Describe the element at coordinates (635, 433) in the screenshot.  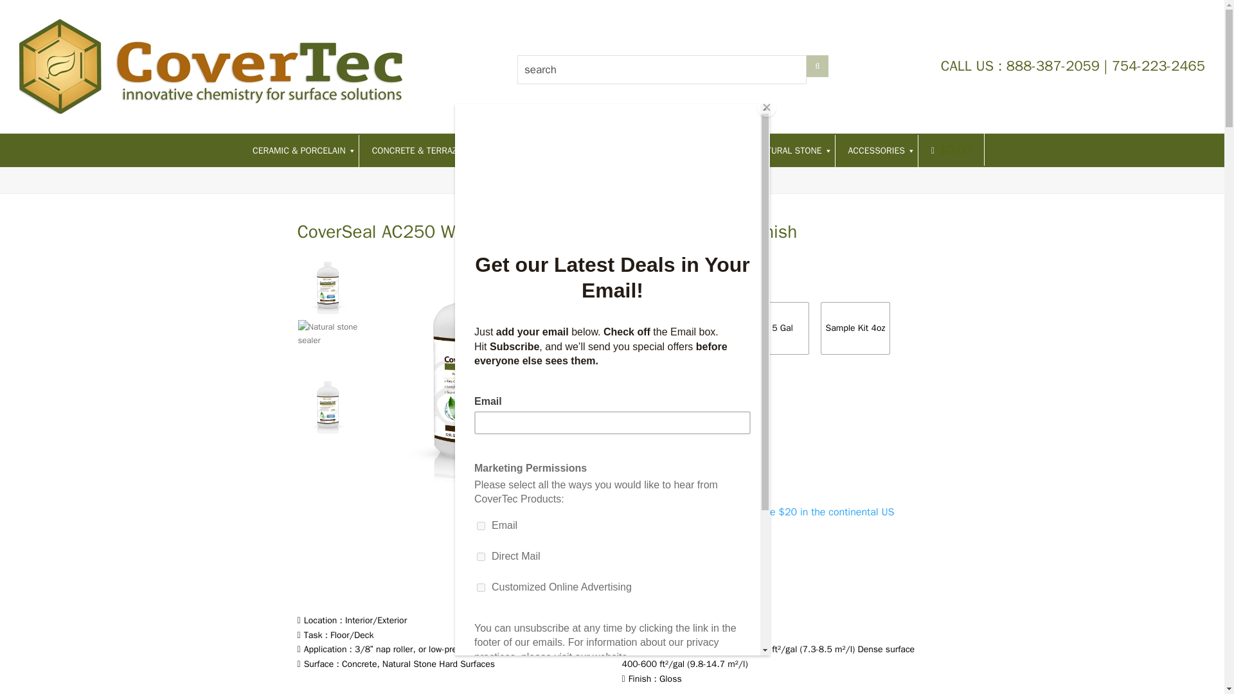
I see `1` at that location.